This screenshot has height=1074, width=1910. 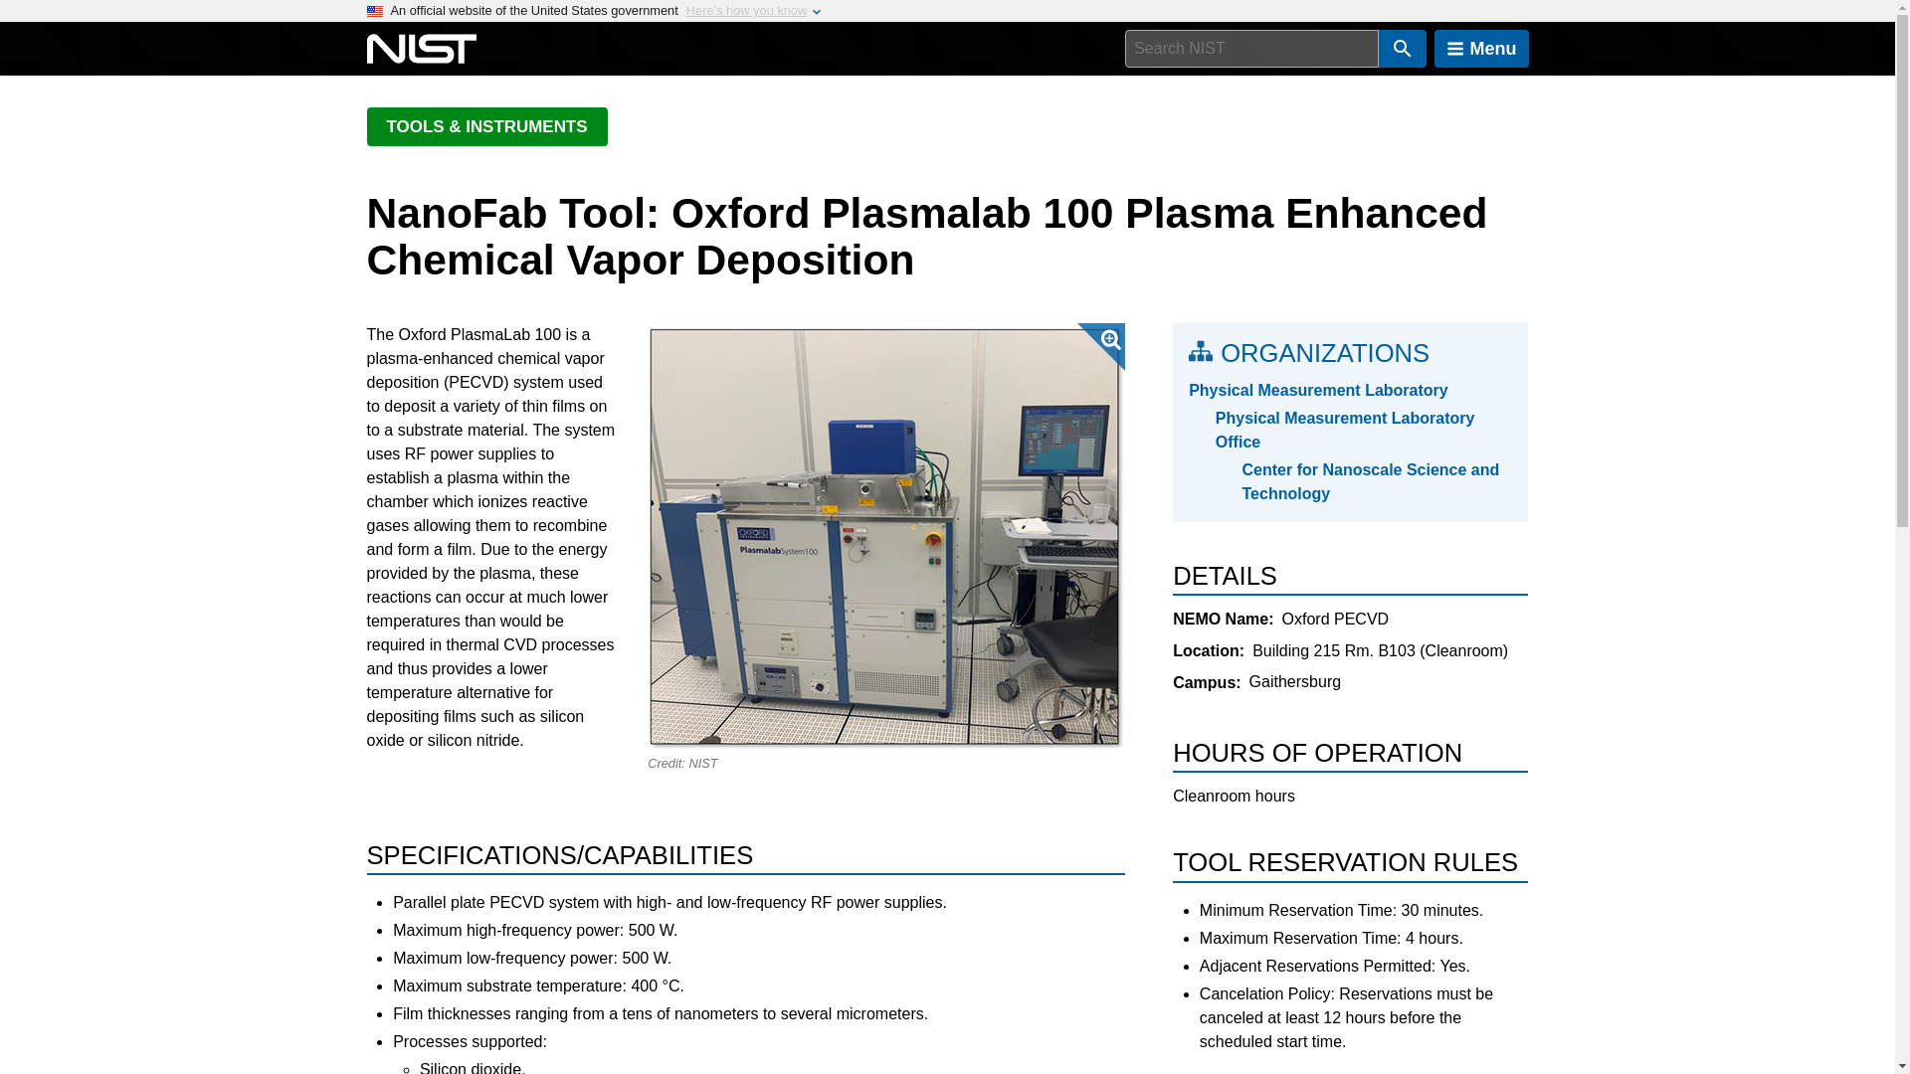 What do you see at coordinates (1481, 49) in the screenshot?
I see `Menu` at bounding box center [1481, 49].